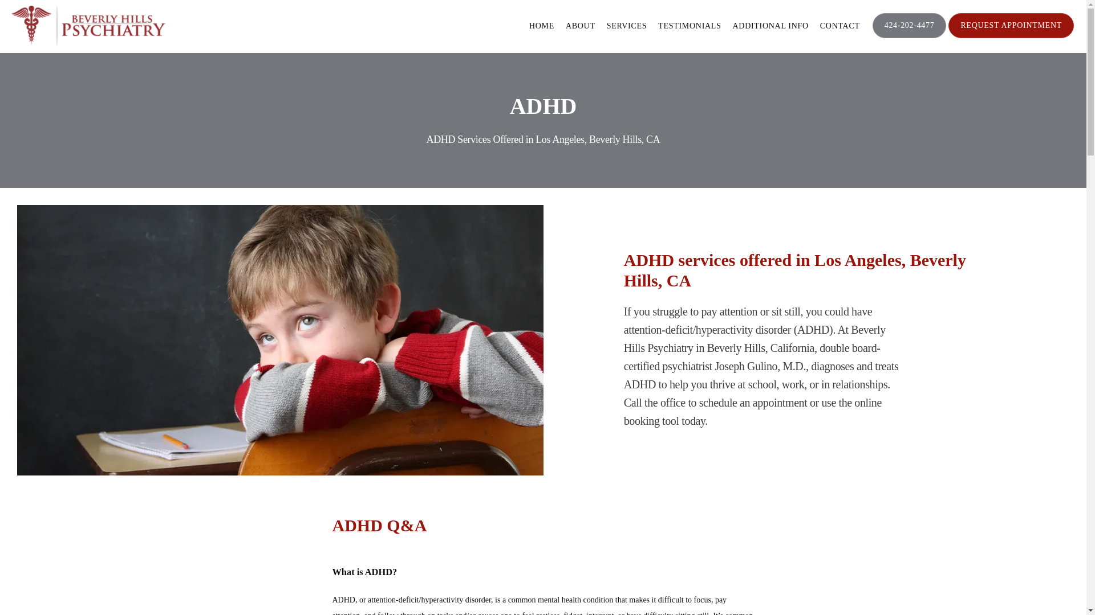 Image resolution: width=1095 pixels, height=615 pixels. What do you see at coordinates (689, 25) in the screenshot?
I see `TESTIMONIALS` at bounding box center [689, 25].